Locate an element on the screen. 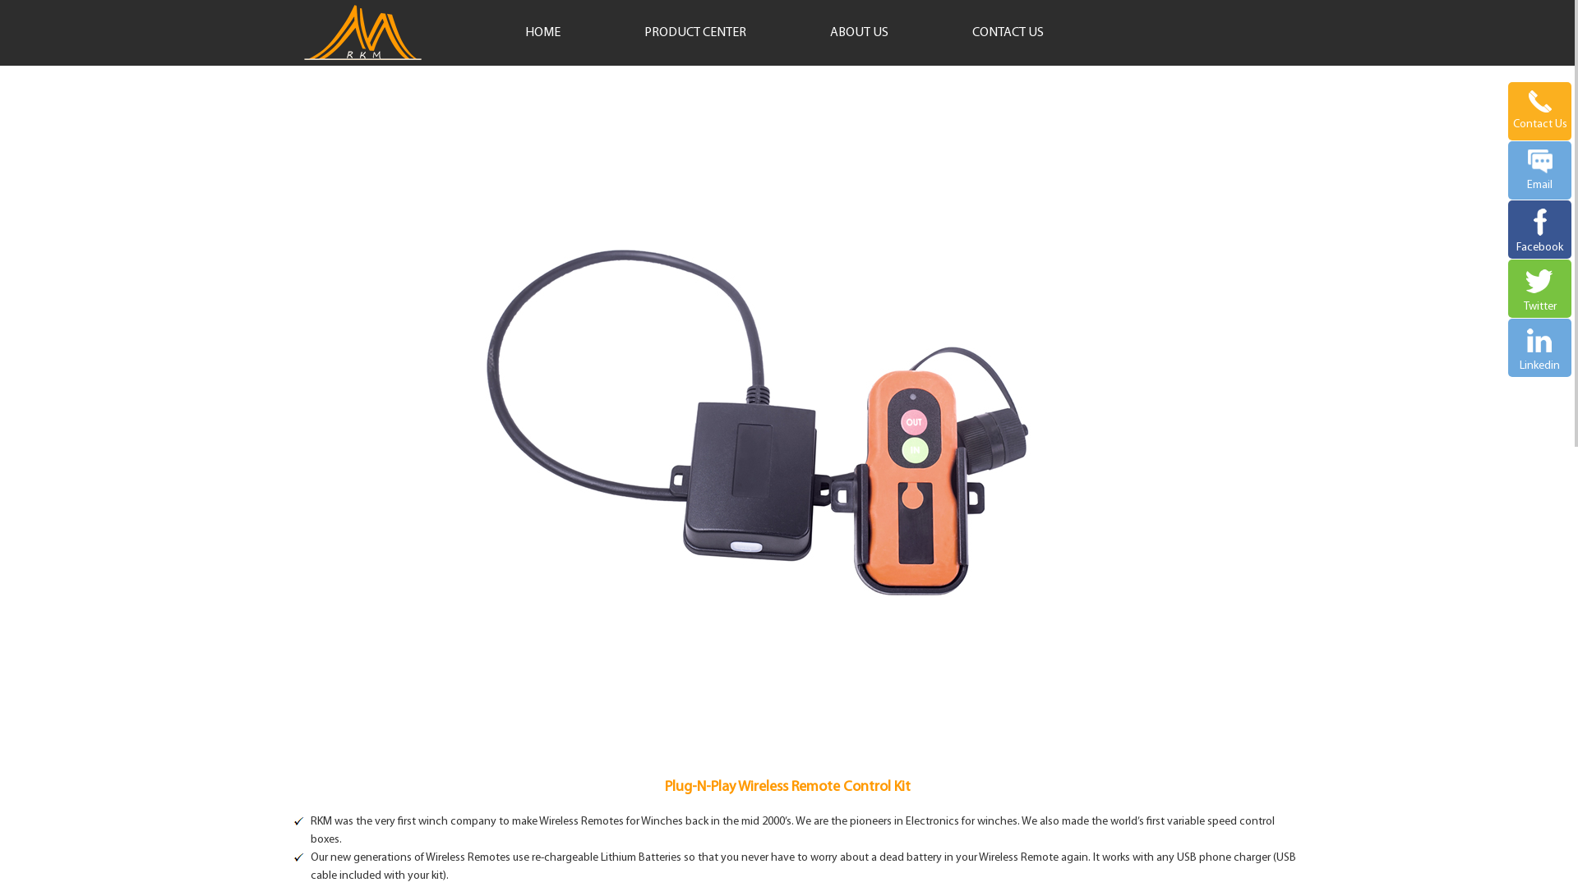  Email is located at coordinates (1540, 166).